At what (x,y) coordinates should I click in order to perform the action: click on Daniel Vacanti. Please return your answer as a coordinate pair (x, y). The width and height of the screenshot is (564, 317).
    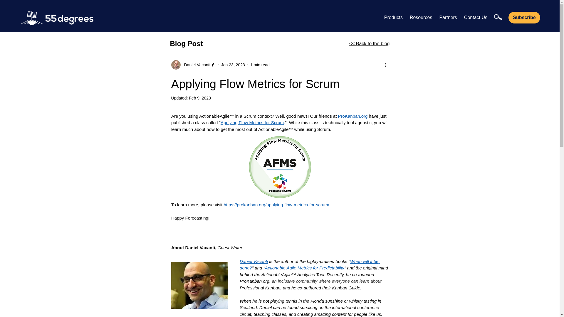
    Looking at the image, I should click on (254, 261).